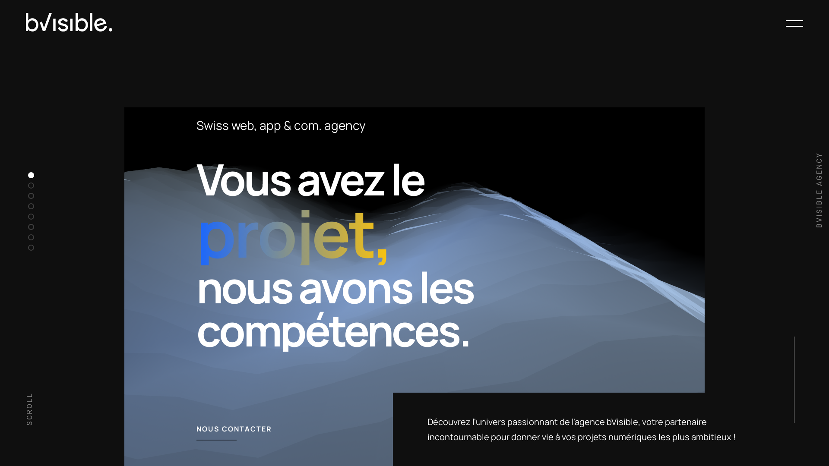 This screenshot has width=829, height=466. What do you see at coordinates (294, 429) in the screenshot?
I see `NOUS CONTACTER` at bounding box center [294, 429].